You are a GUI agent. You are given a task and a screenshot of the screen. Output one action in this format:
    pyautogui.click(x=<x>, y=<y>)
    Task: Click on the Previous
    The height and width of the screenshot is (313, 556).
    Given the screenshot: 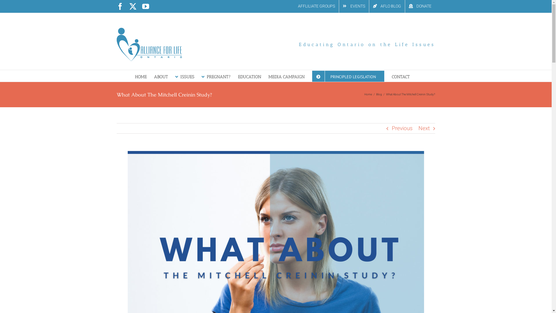 What is the action you would take?
    pyautogui.click(x=402, y=128)
    